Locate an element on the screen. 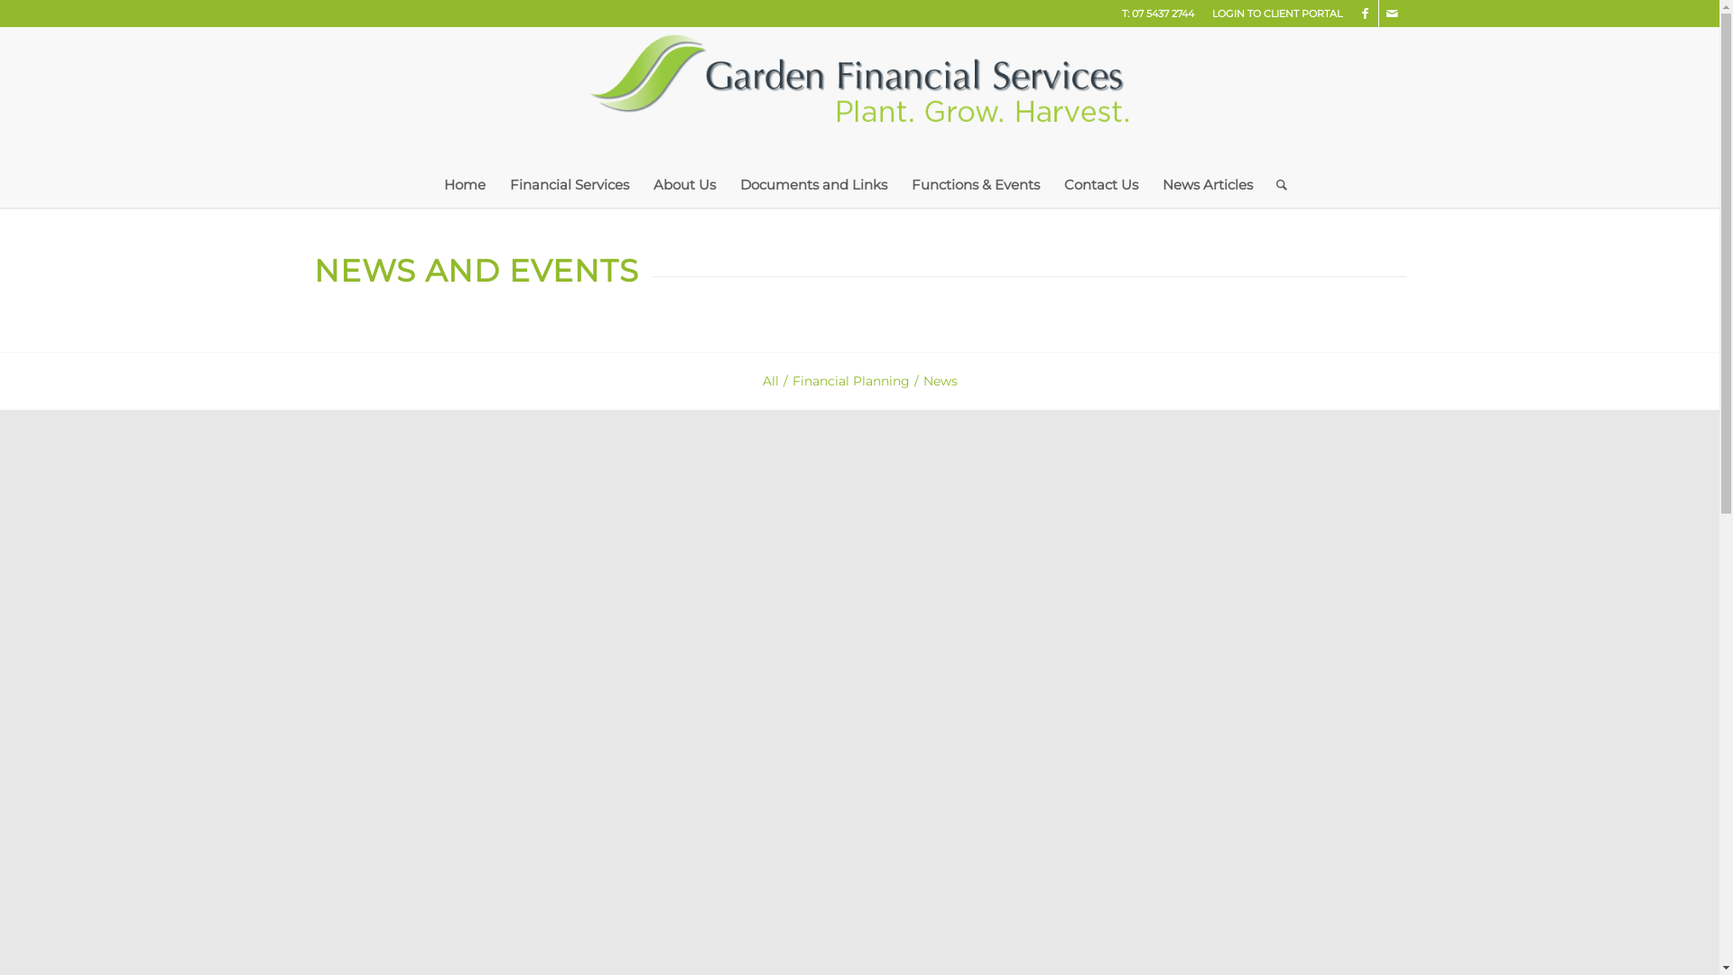 Image resolution: width=1733 pixels, height=975 pixels. Financial Services is located at coordinates (569, 185).